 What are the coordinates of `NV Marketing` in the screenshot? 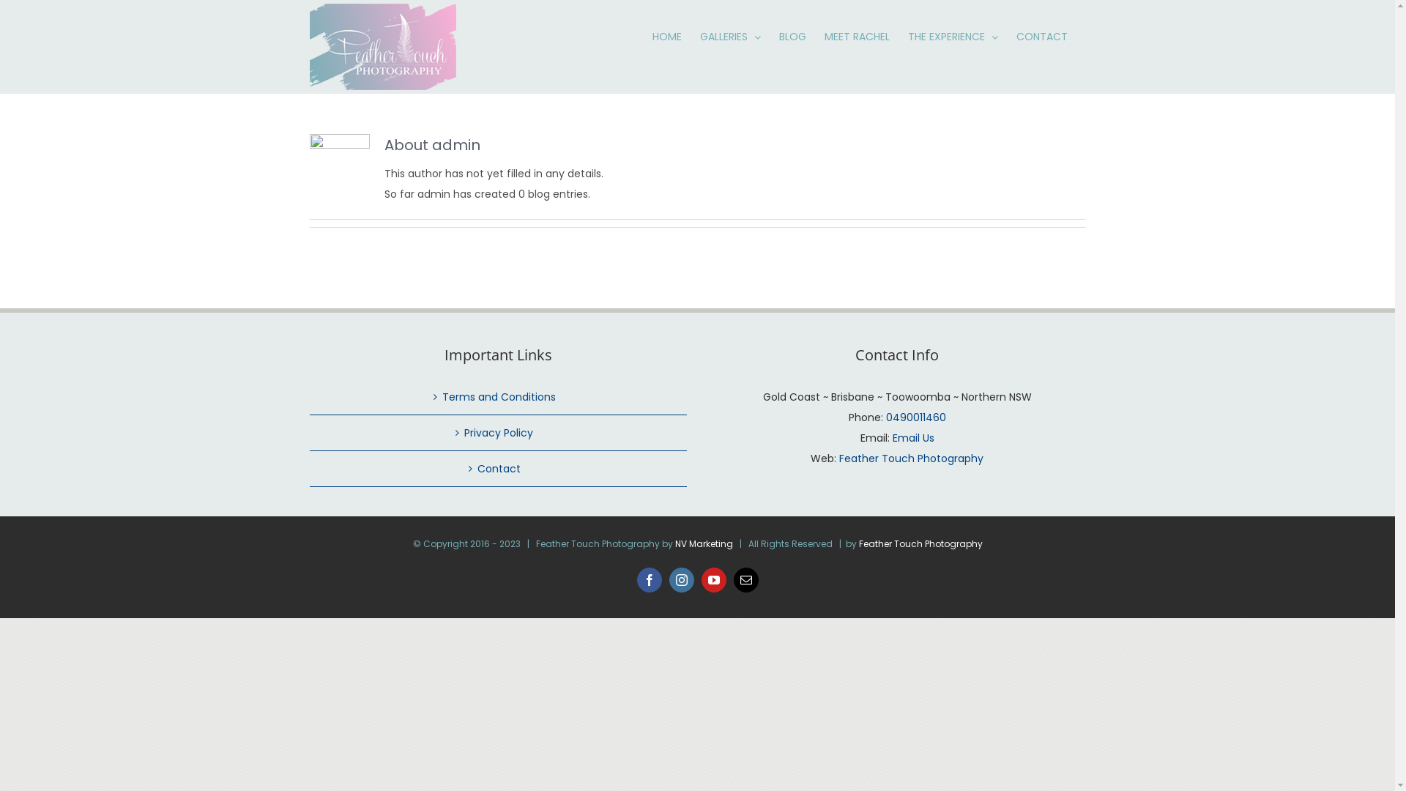 It's located at (704, 543).